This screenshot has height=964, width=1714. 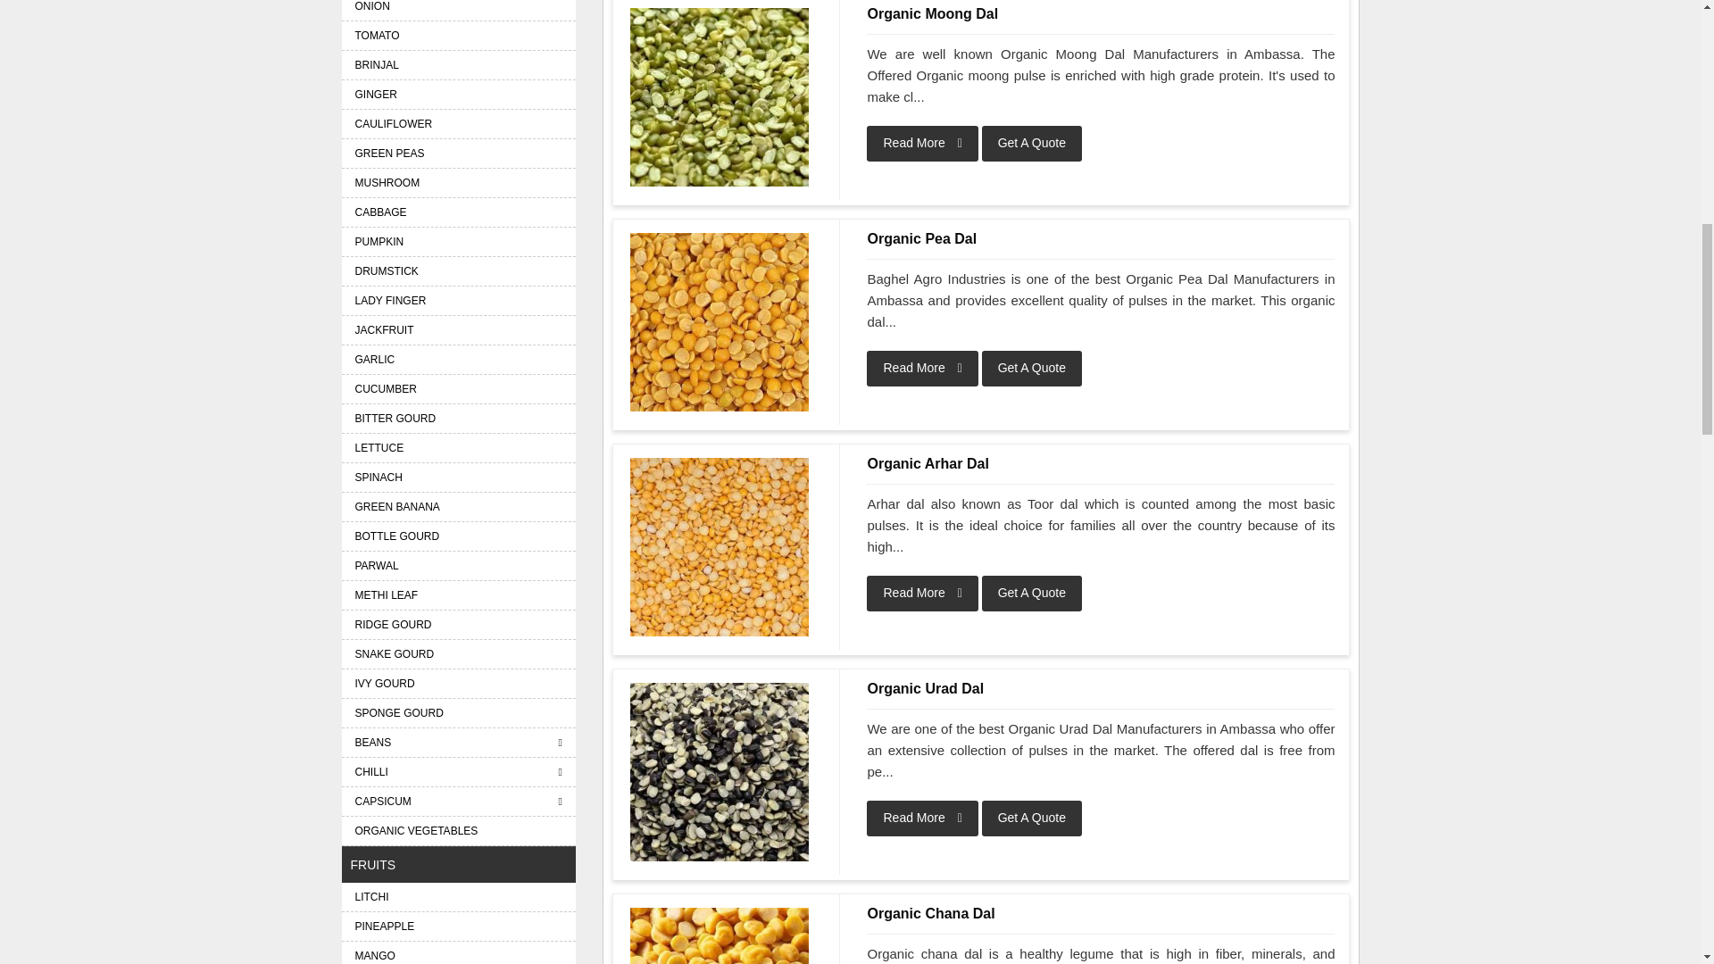 What do you see at coordinates (1101, 689) in the screenshot?
I see `Organic Urad Dal` at bounding box center [1101, 689].